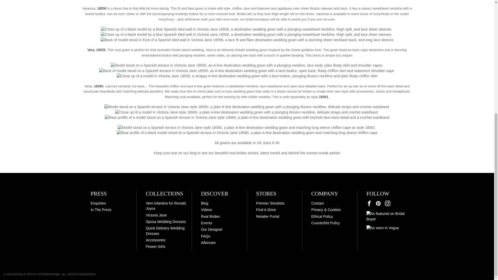  What do you see at coordinates (156, 246) in the screenshot?
I see `Flower Girls` at bounding box center [156, 246].